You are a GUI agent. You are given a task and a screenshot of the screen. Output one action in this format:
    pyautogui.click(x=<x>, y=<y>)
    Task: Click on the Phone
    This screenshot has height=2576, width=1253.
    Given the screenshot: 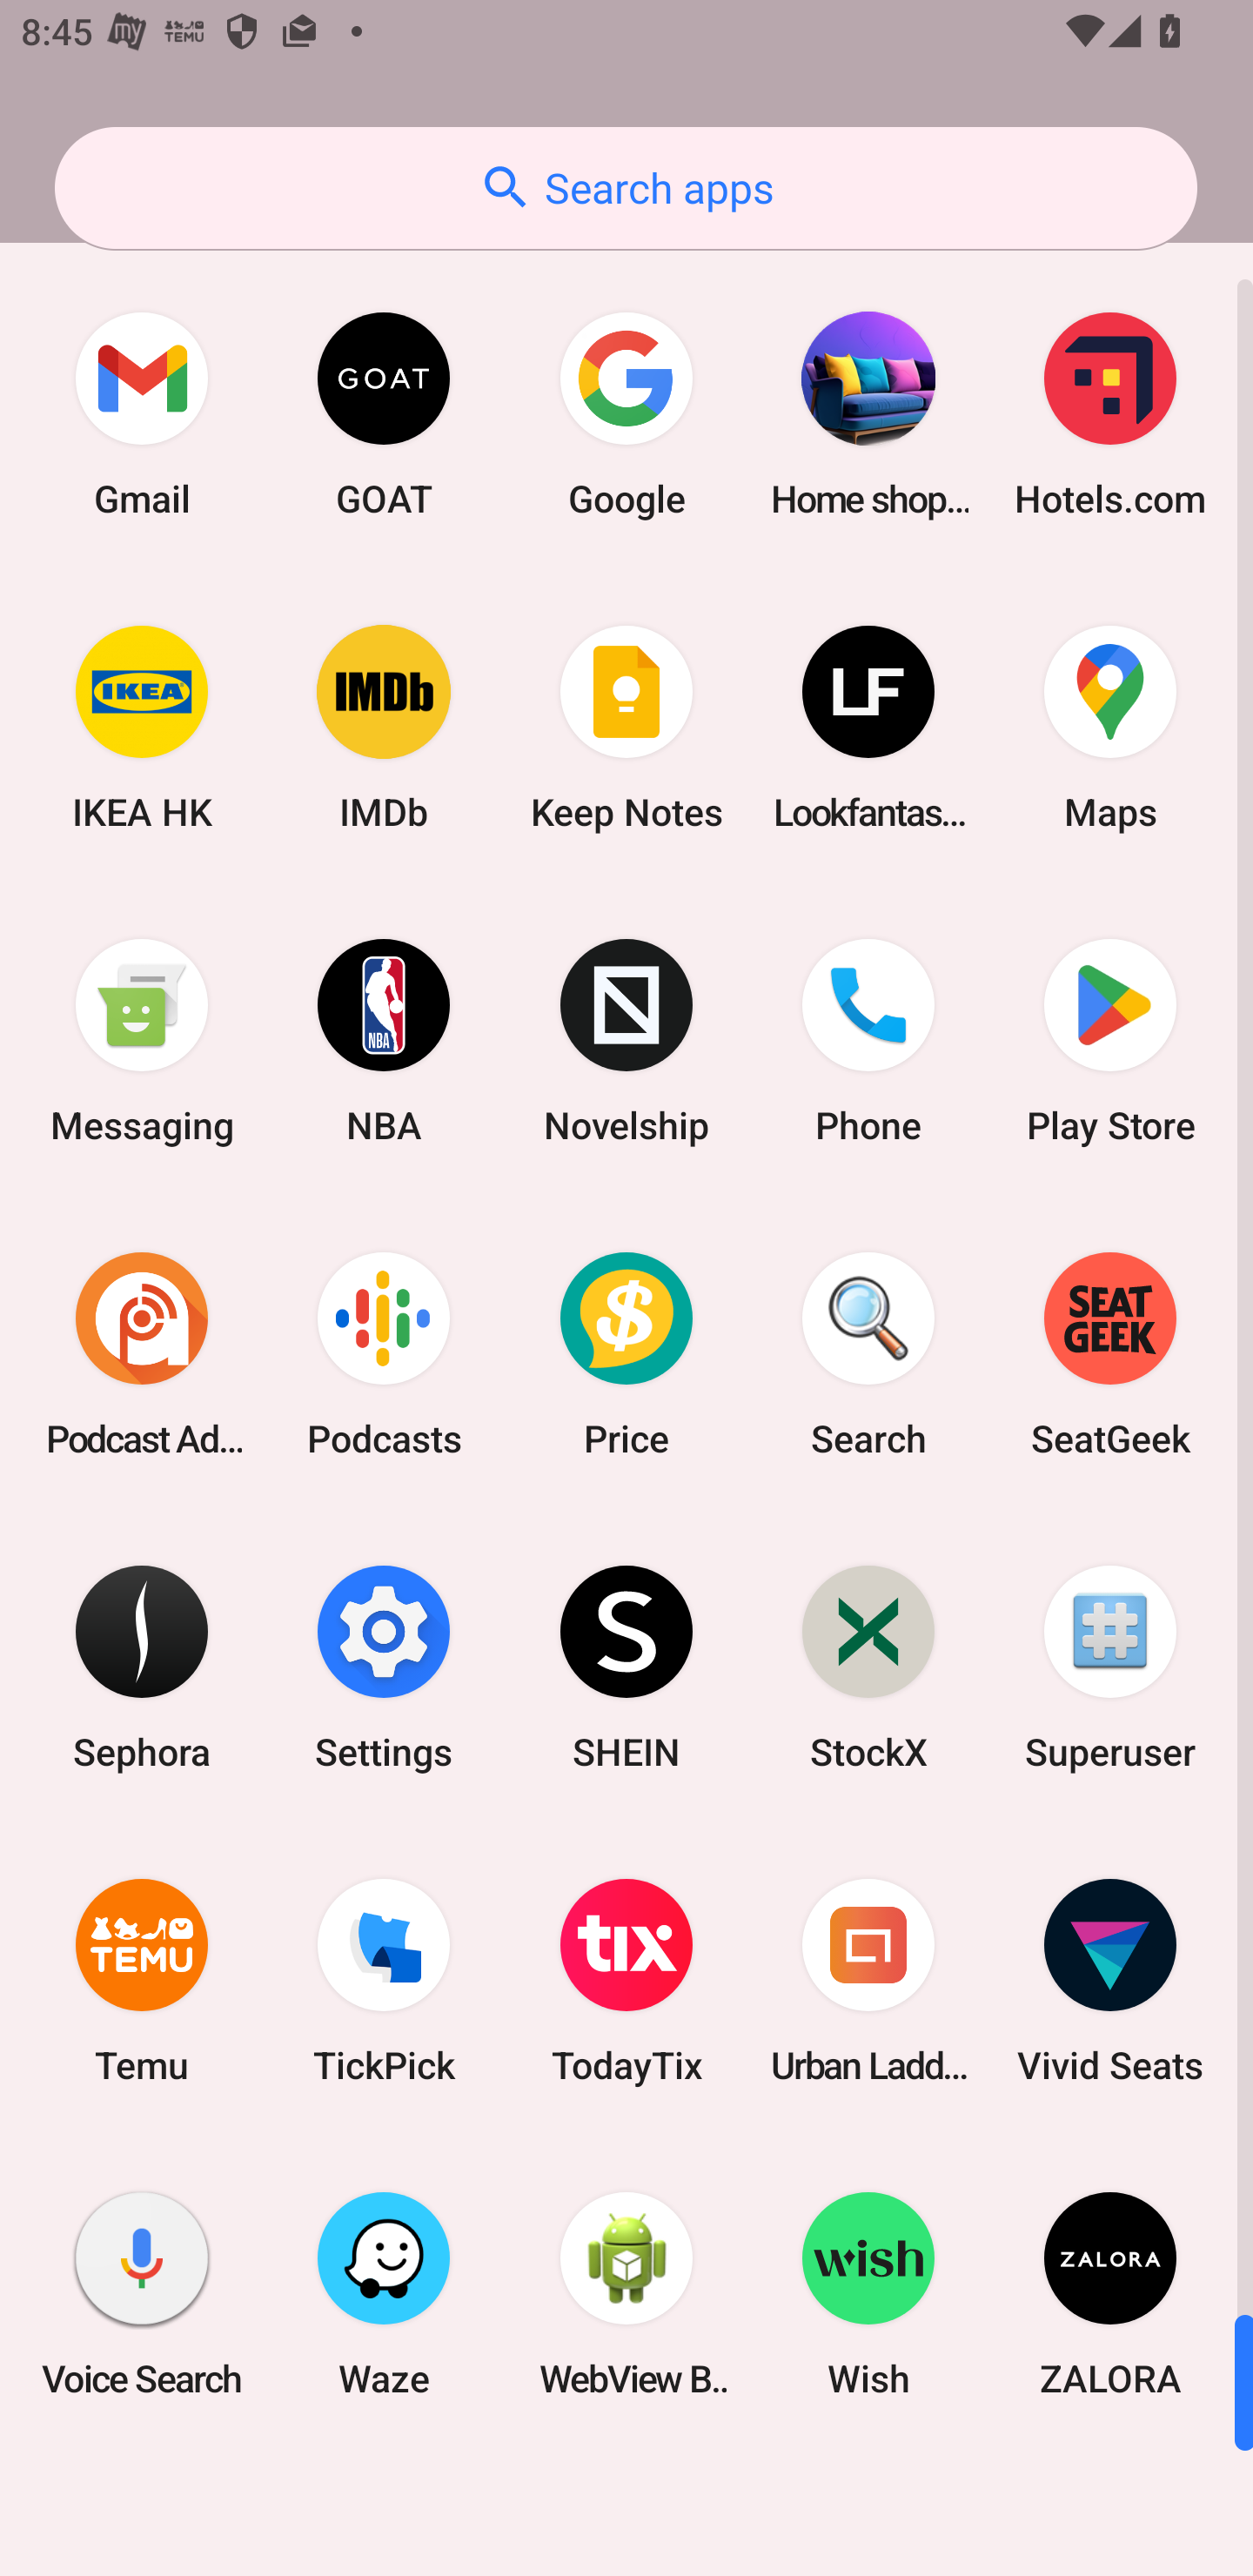 What is the action you would take?
    pyautogui.click(x=868, y=1041)
    